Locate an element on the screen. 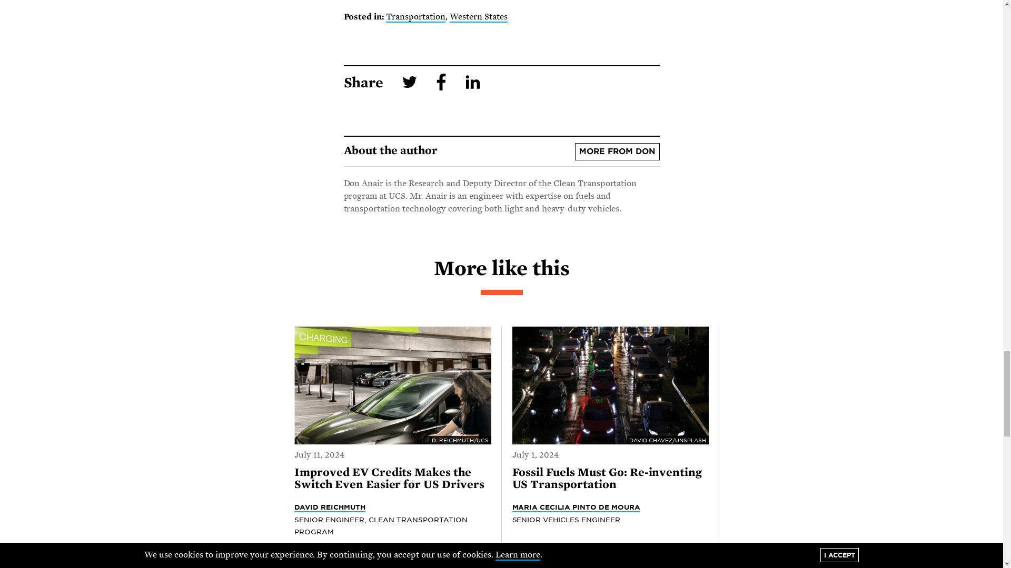 The height and width of the screenshot is (568, 1011). MARIA CECILIA PINTO DE MOURA is located at coordinates (576, 507).